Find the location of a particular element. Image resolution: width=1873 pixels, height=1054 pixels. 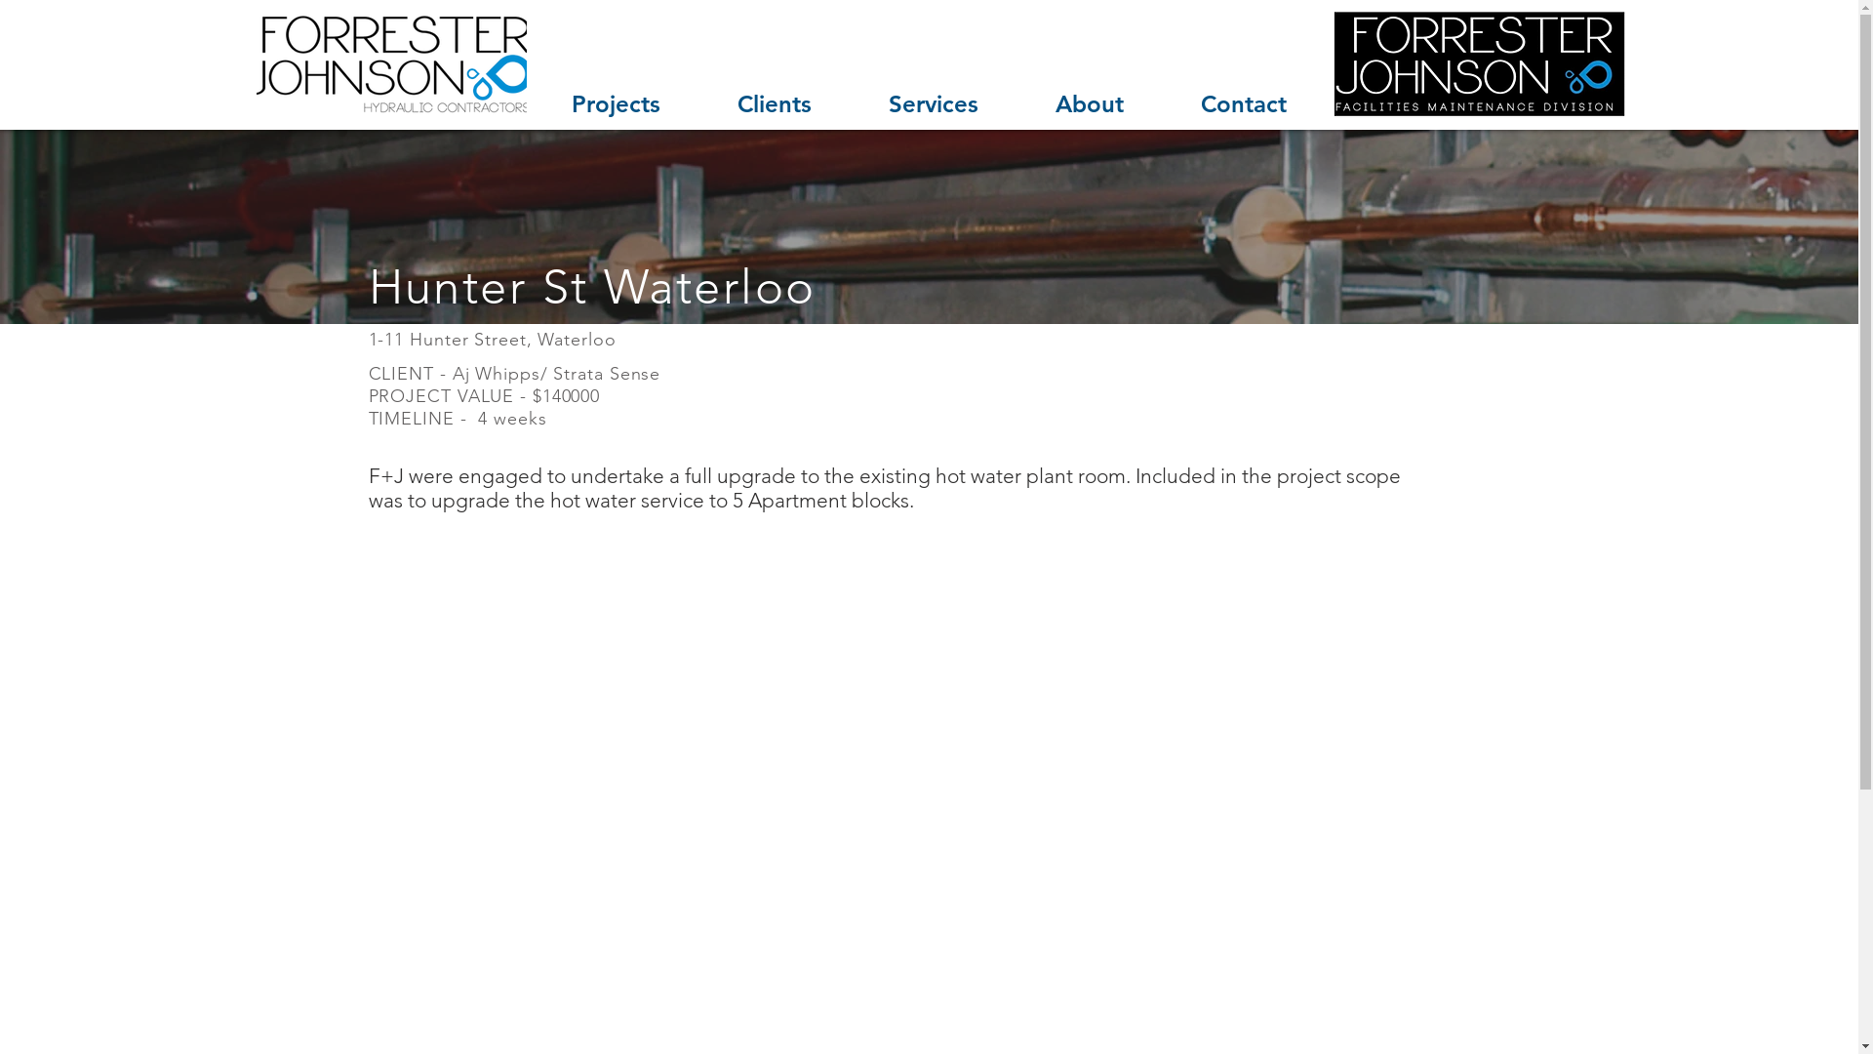

About is located at coordinates (1089, 103).